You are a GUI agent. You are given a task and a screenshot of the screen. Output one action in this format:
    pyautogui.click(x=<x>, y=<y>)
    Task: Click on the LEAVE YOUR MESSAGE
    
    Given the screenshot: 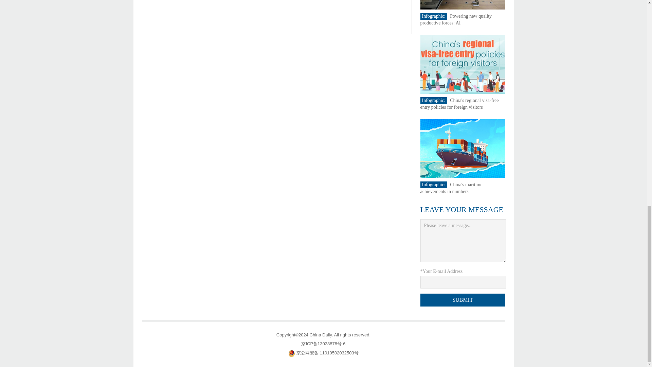 What is the action you would take?
    pyautogui.click(x=462, y=209)
    